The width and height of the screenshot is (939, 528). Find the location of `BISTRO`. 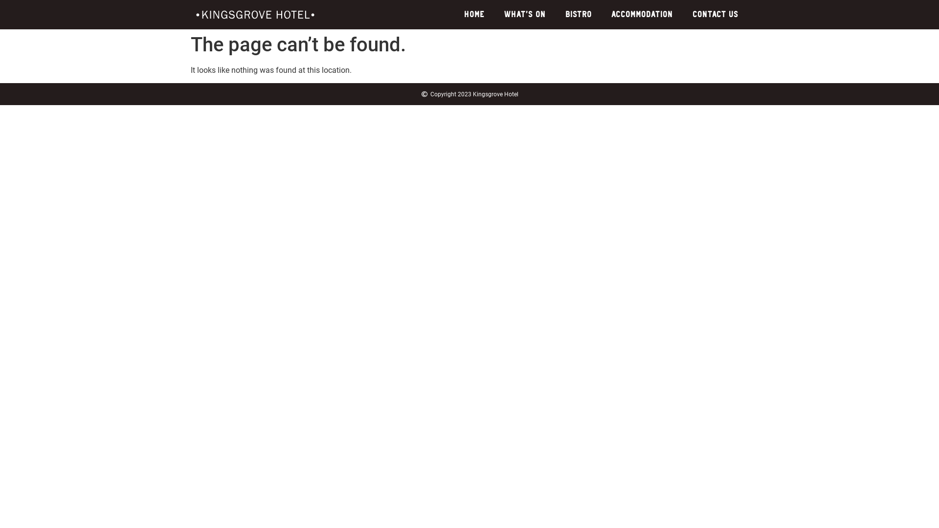

BISTRO is located at coordinates (579, 15).